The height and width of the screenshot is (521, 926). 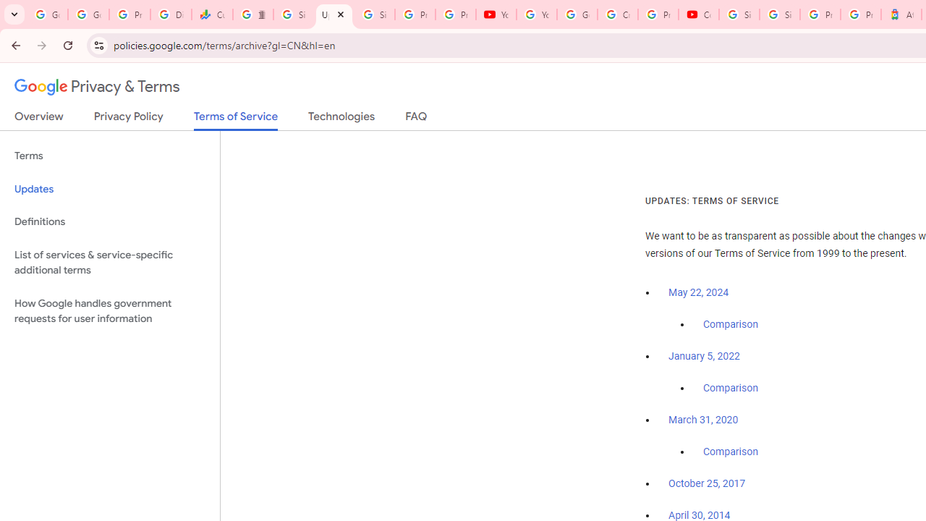 I want to click on Comparison, so click(x=731, y=452).